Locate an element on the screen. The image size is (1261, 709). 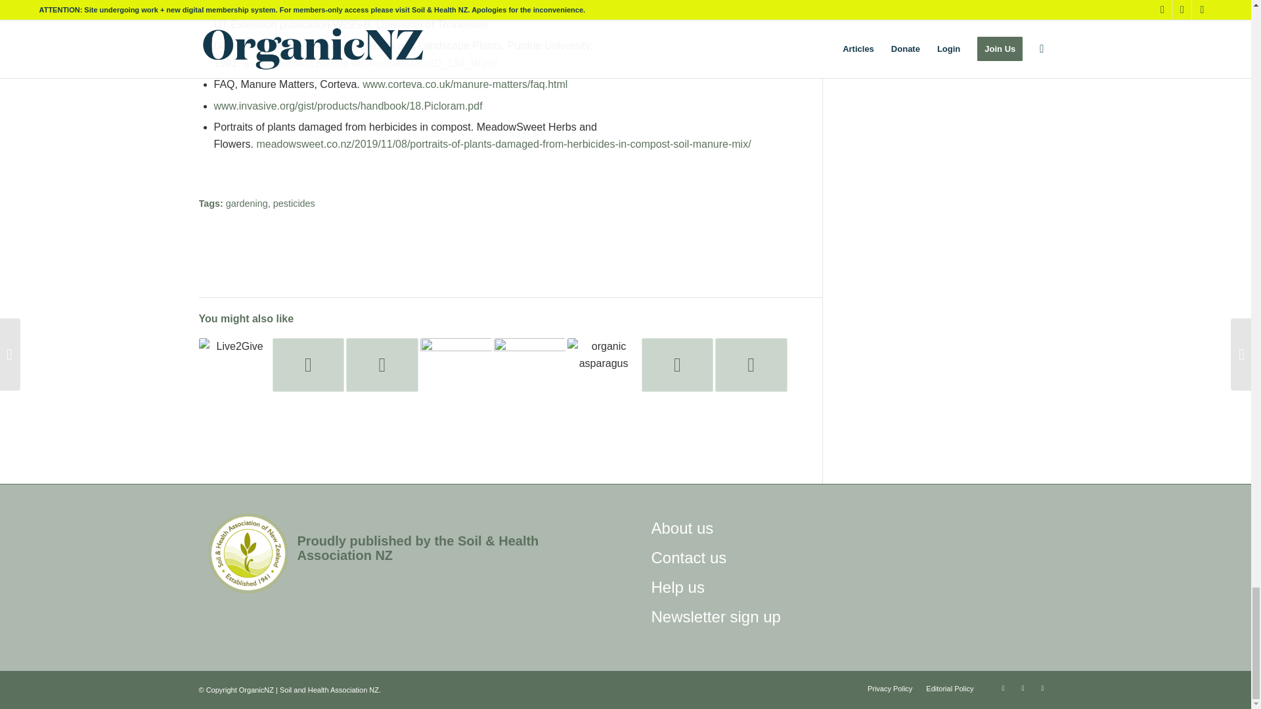
gardening is located at coordinates (246, 204).